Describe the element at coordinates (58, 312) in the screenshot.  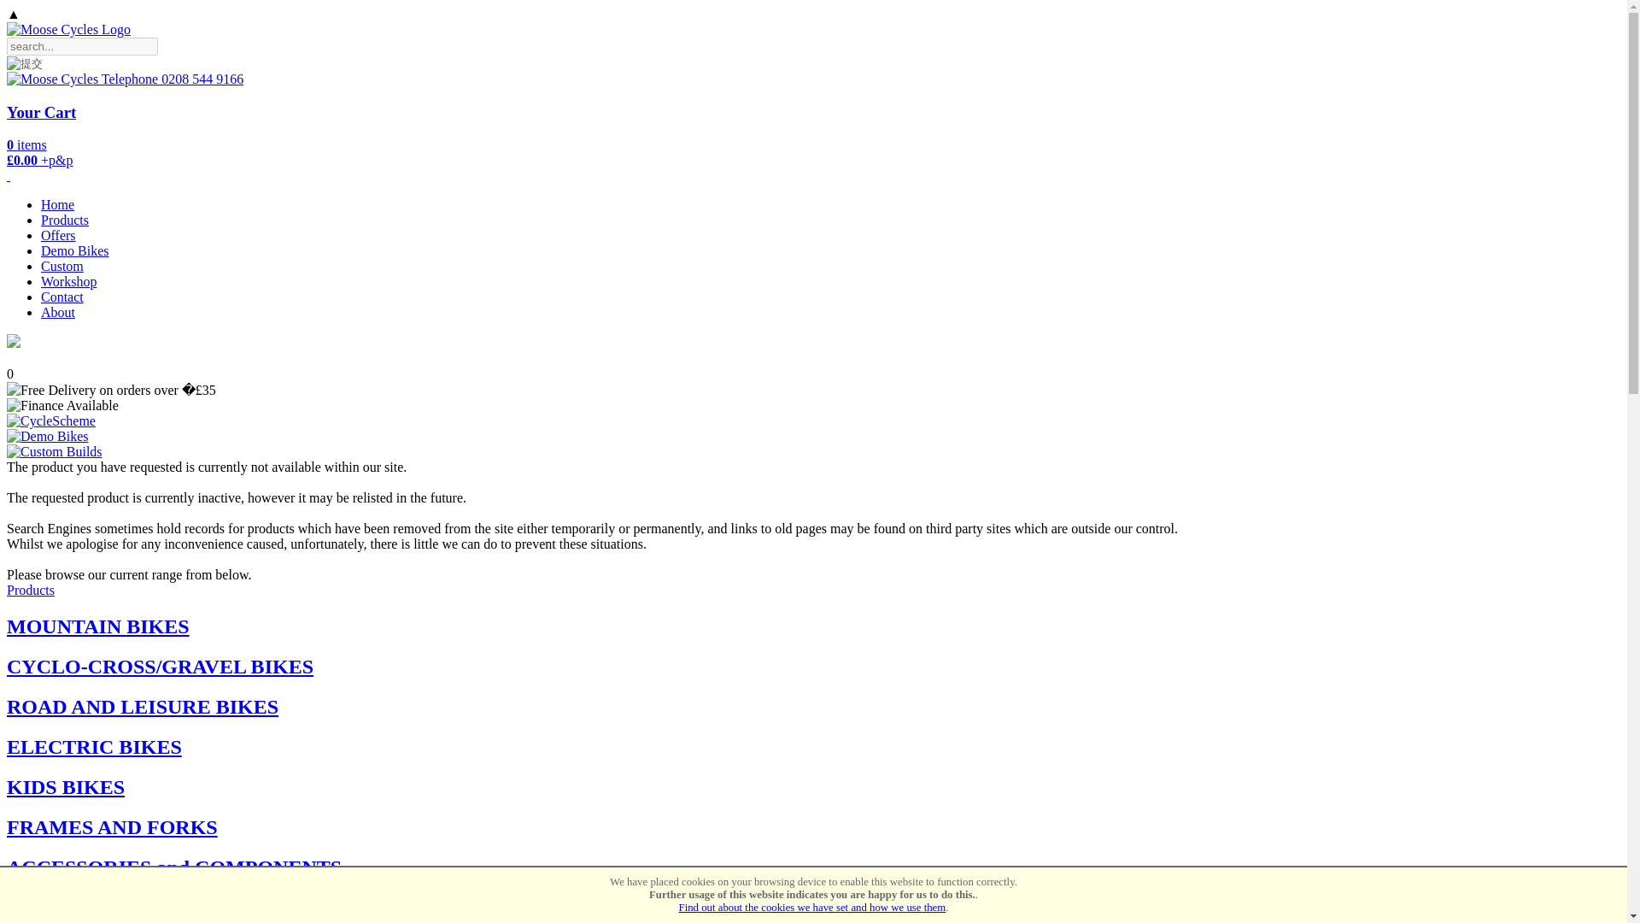
I see `About Us` at that location.